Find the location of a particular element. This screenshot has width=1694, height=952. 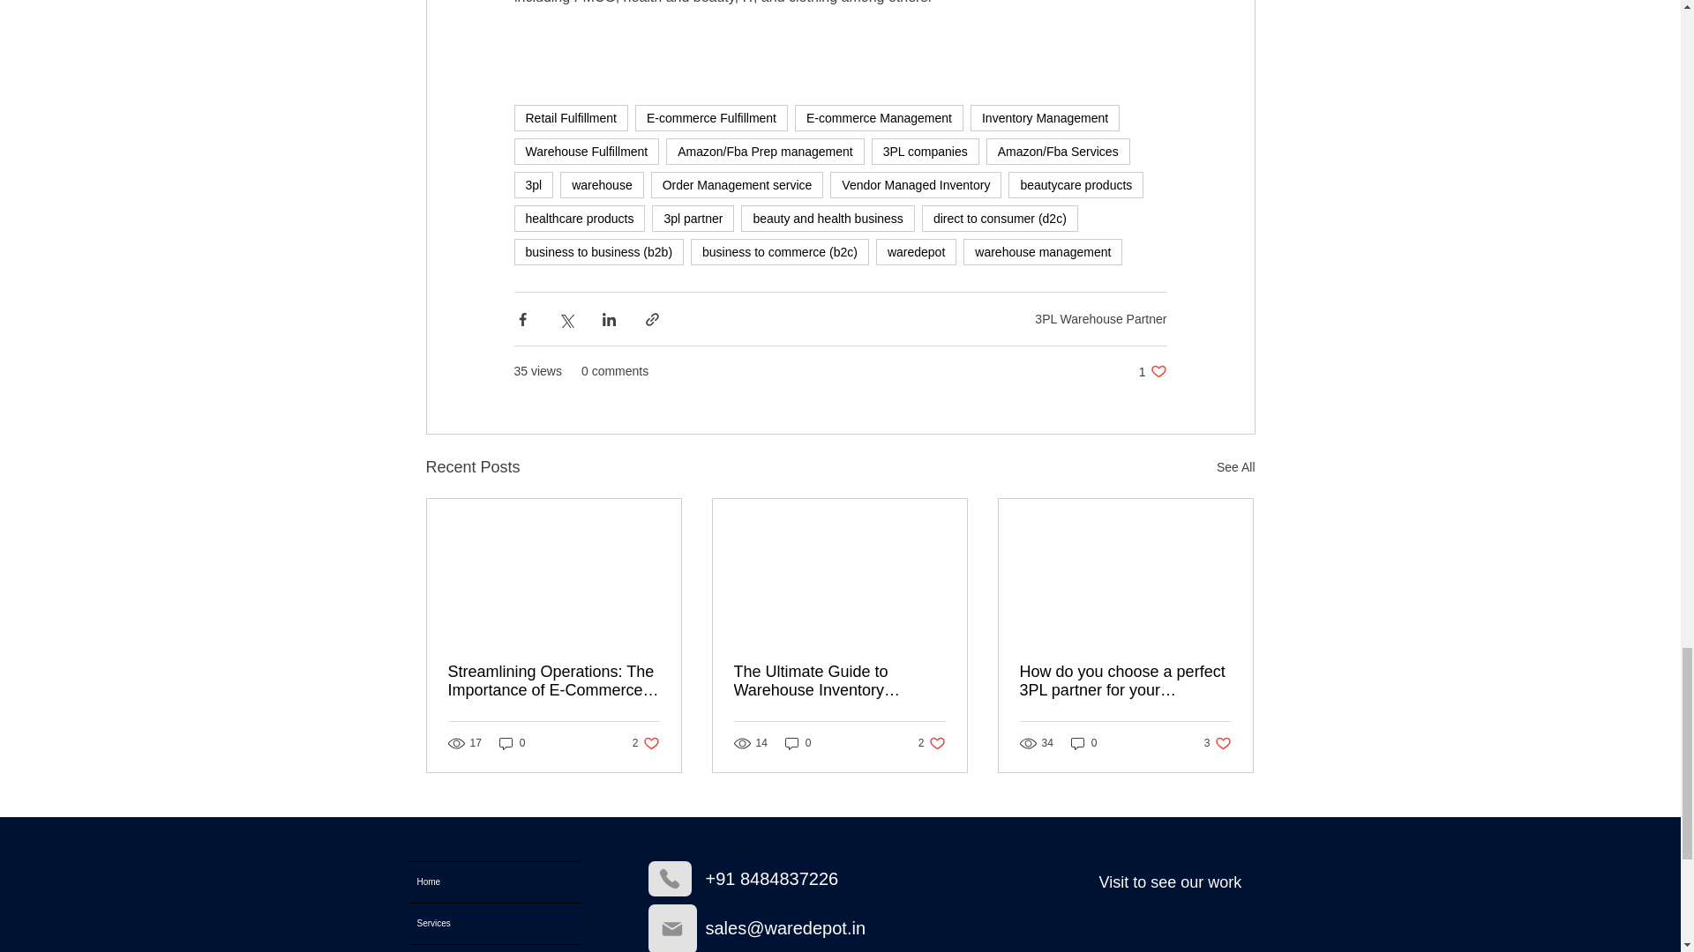

beautycare products is located at coordinates (1076, 185).